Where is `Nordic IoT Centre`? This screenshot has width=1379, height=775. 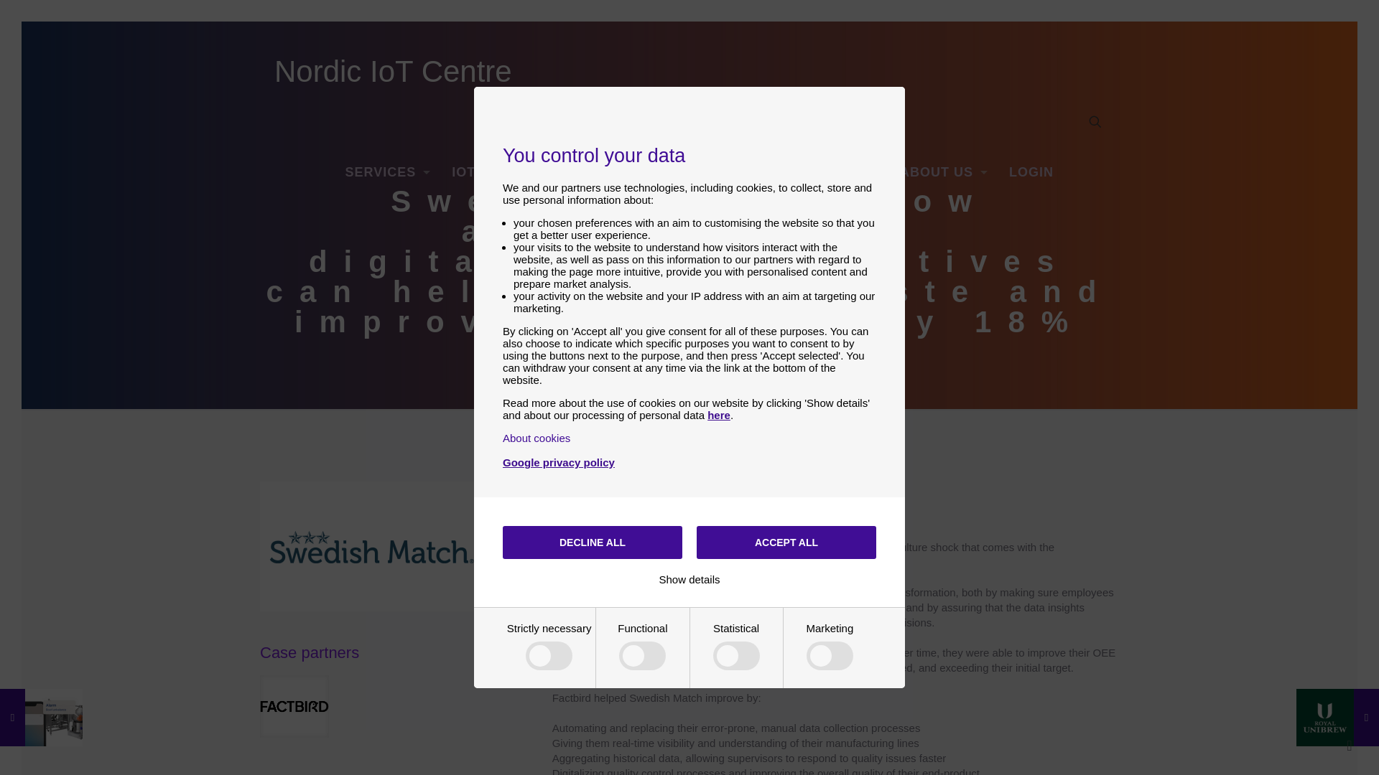 Nordic IoT Centre is located at coordinates (393, 72).